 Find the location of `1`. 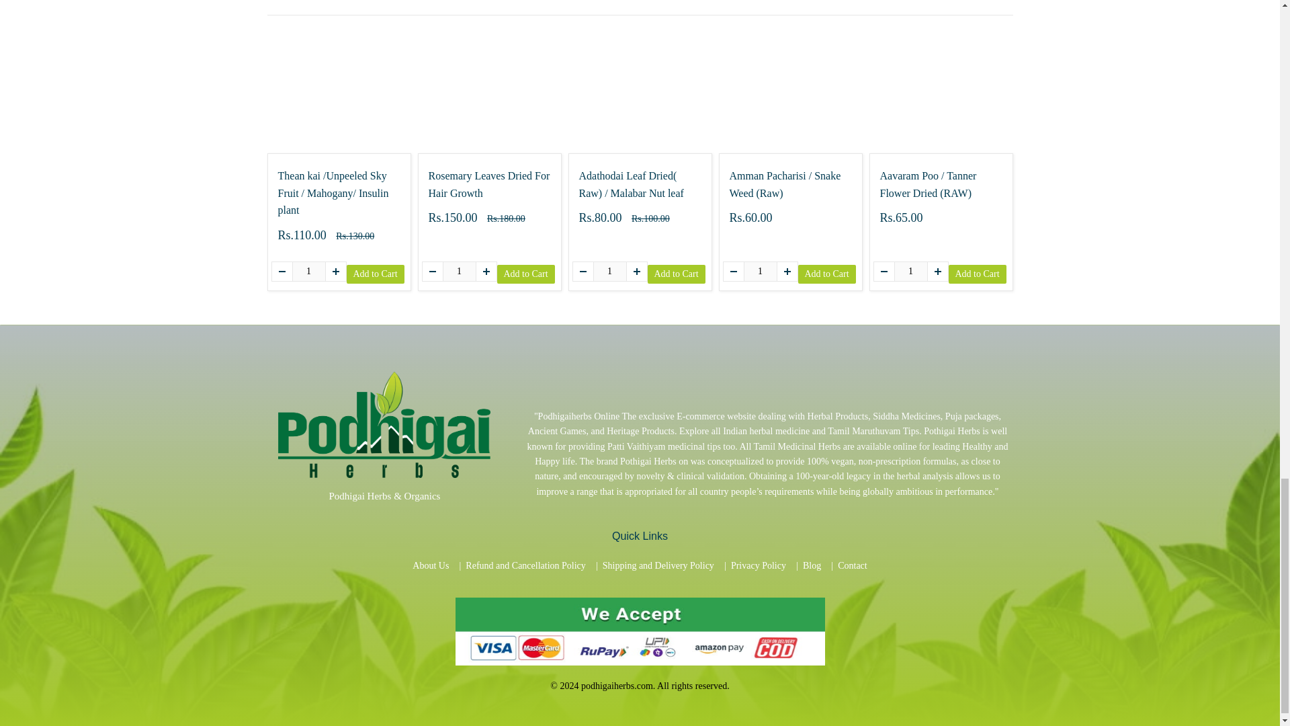

1 is located at coordinates (910, 271).